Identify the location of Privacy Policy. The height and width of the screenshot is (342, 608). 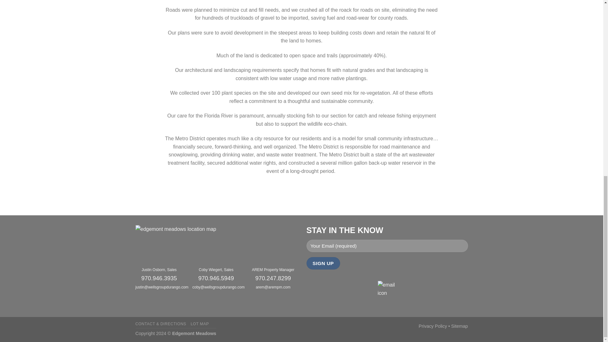
(433, 326).